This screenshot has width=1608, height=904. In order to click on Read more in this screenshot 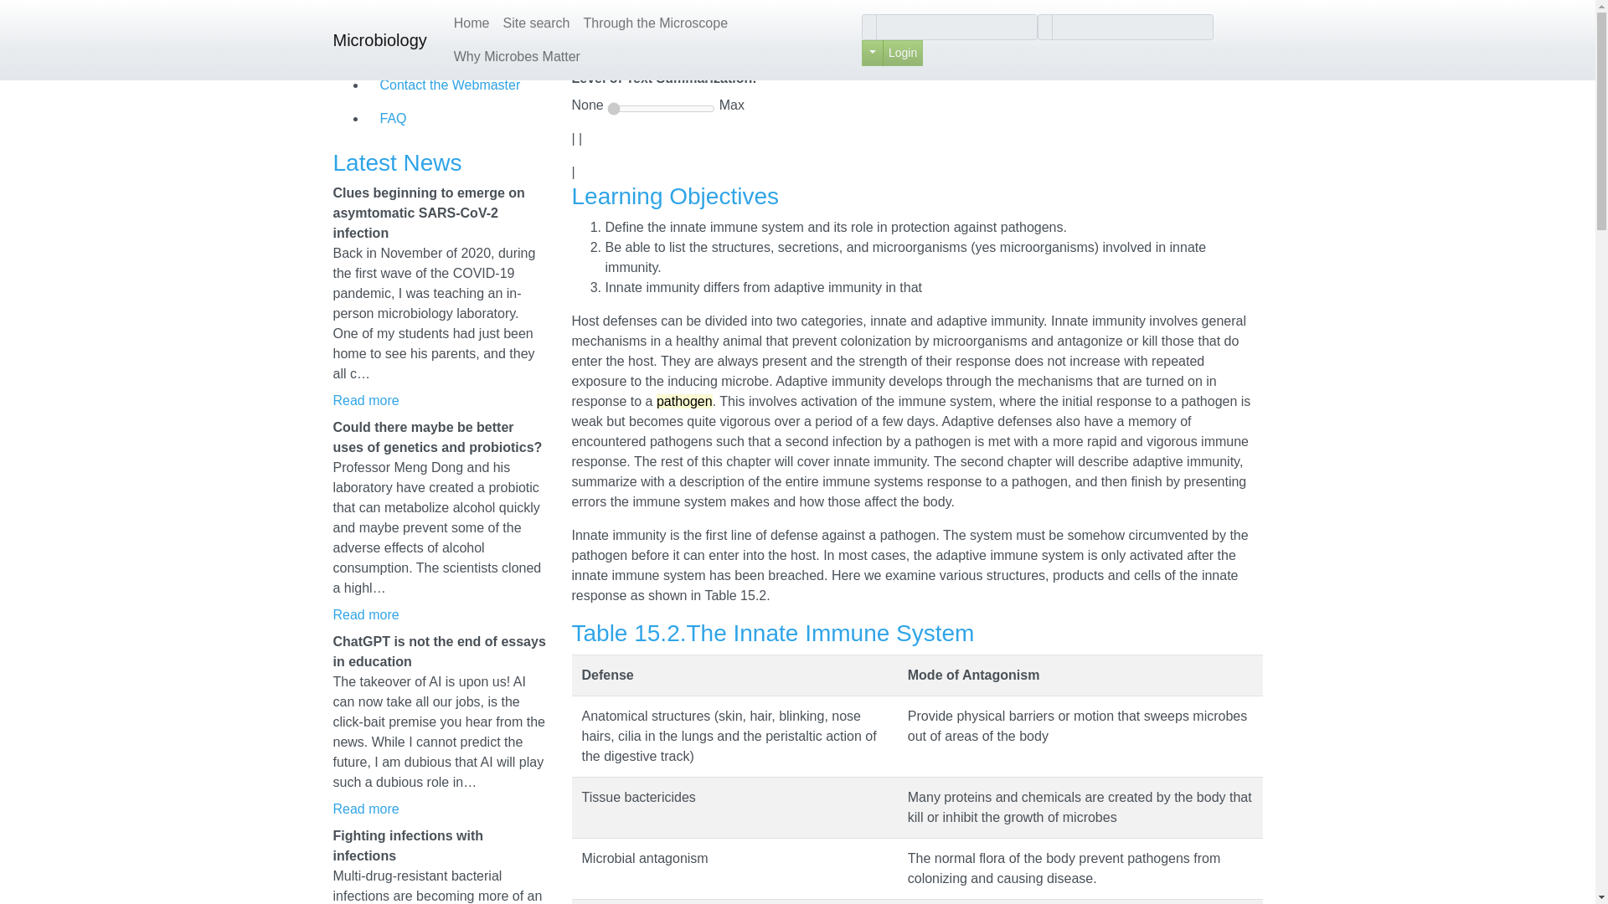, I will do `click(365, 400)`.